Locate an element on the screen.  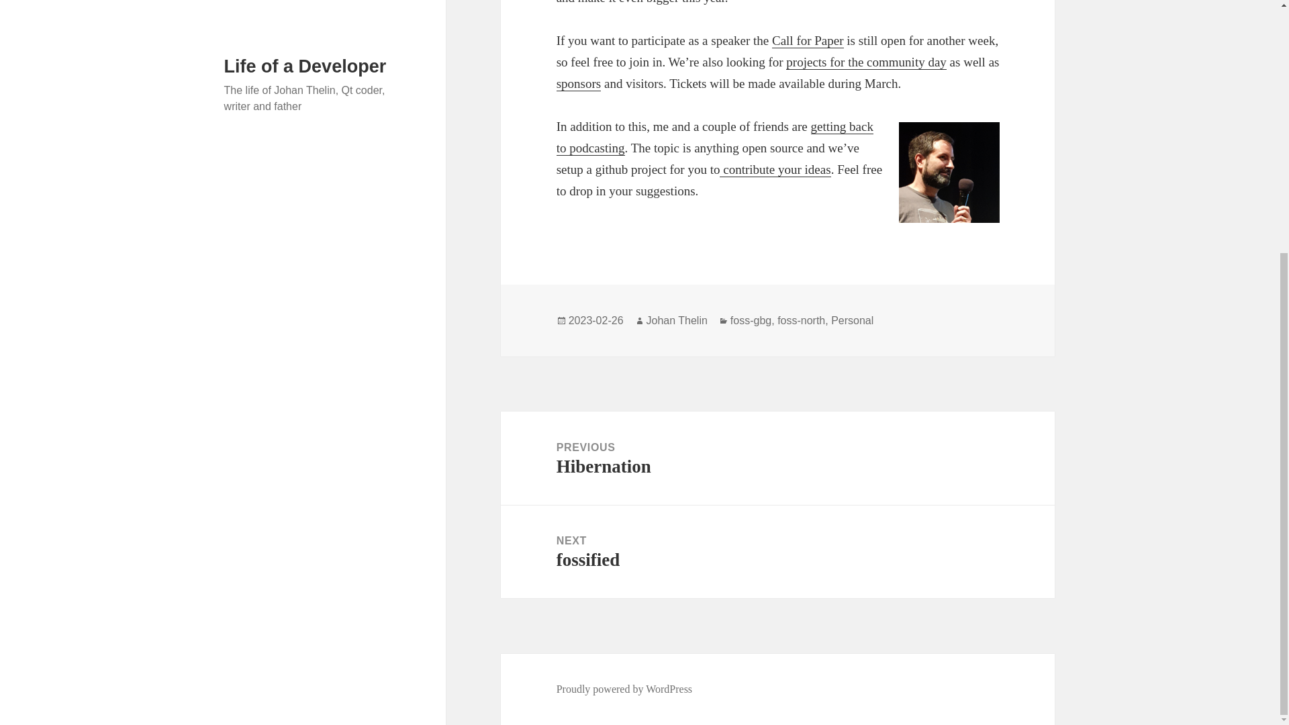
Personal is located at coordinates (853, 321).